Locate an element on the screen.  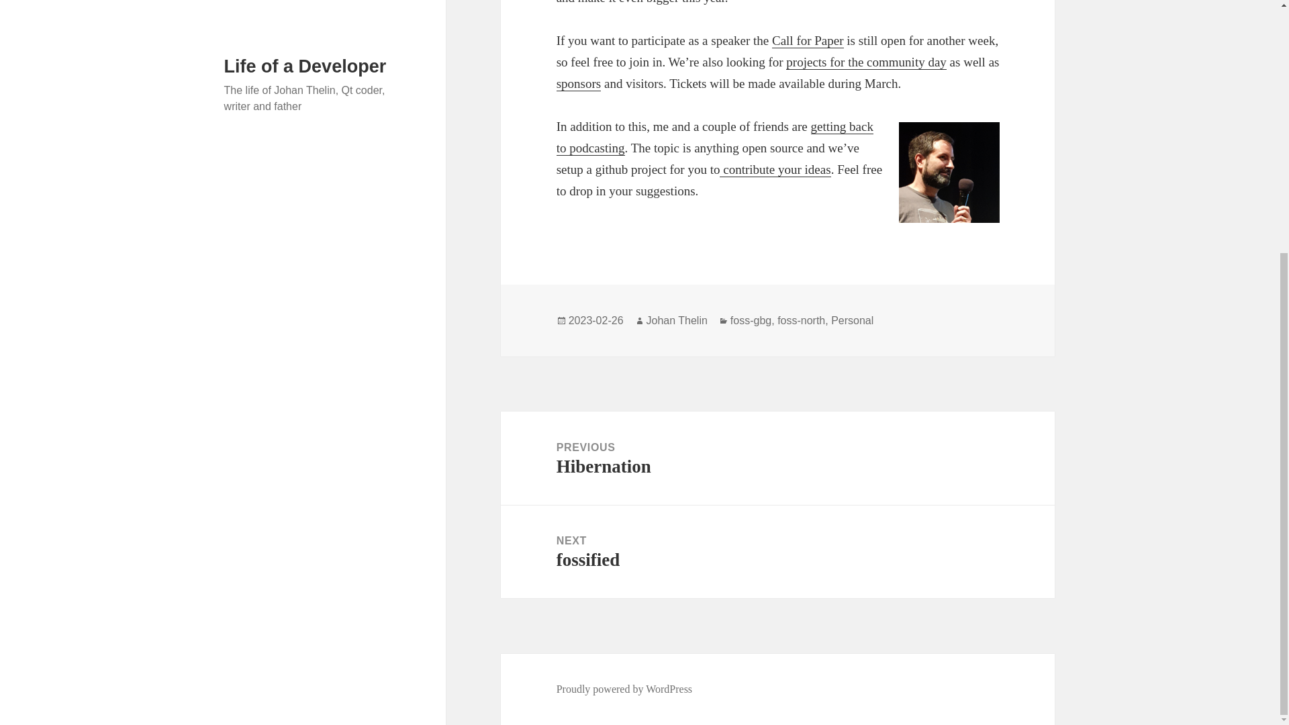
Personal is located at coordinates (853, 321).